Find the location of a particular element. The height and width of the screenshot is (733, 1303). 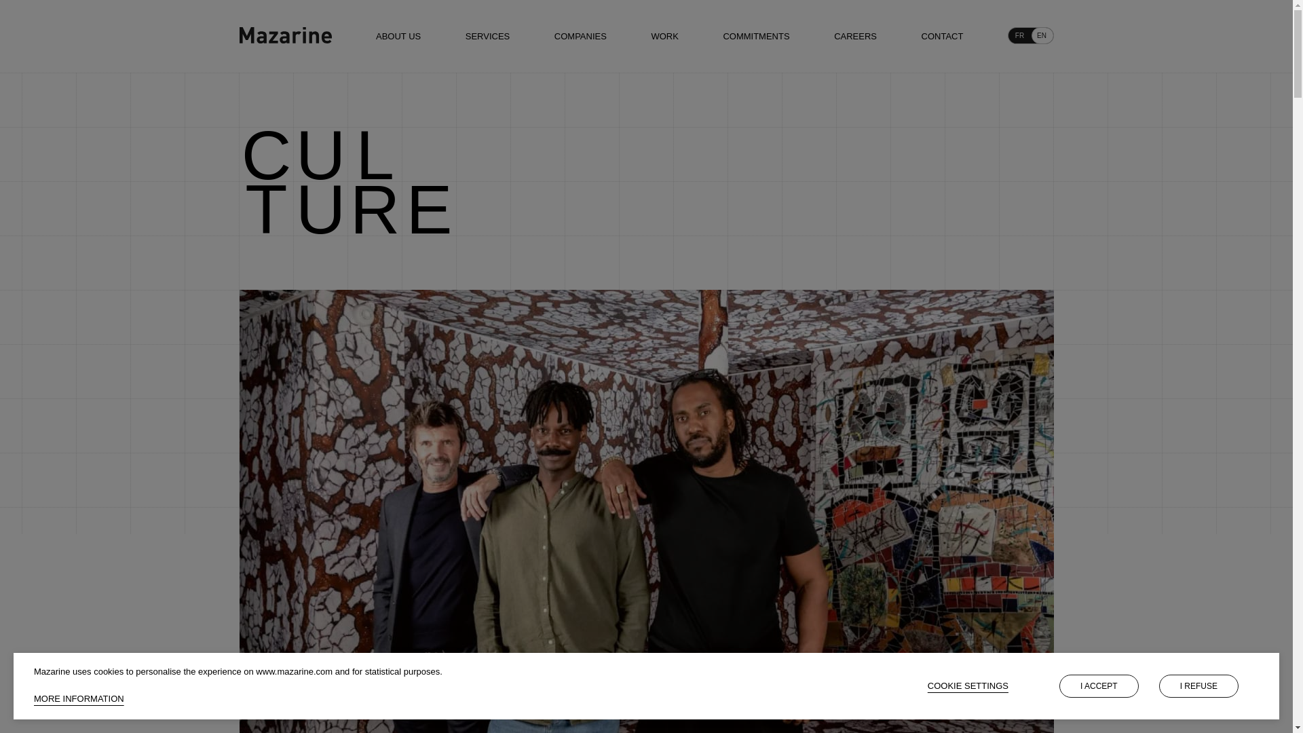

Mazarine is located at coordinates (284, 35).